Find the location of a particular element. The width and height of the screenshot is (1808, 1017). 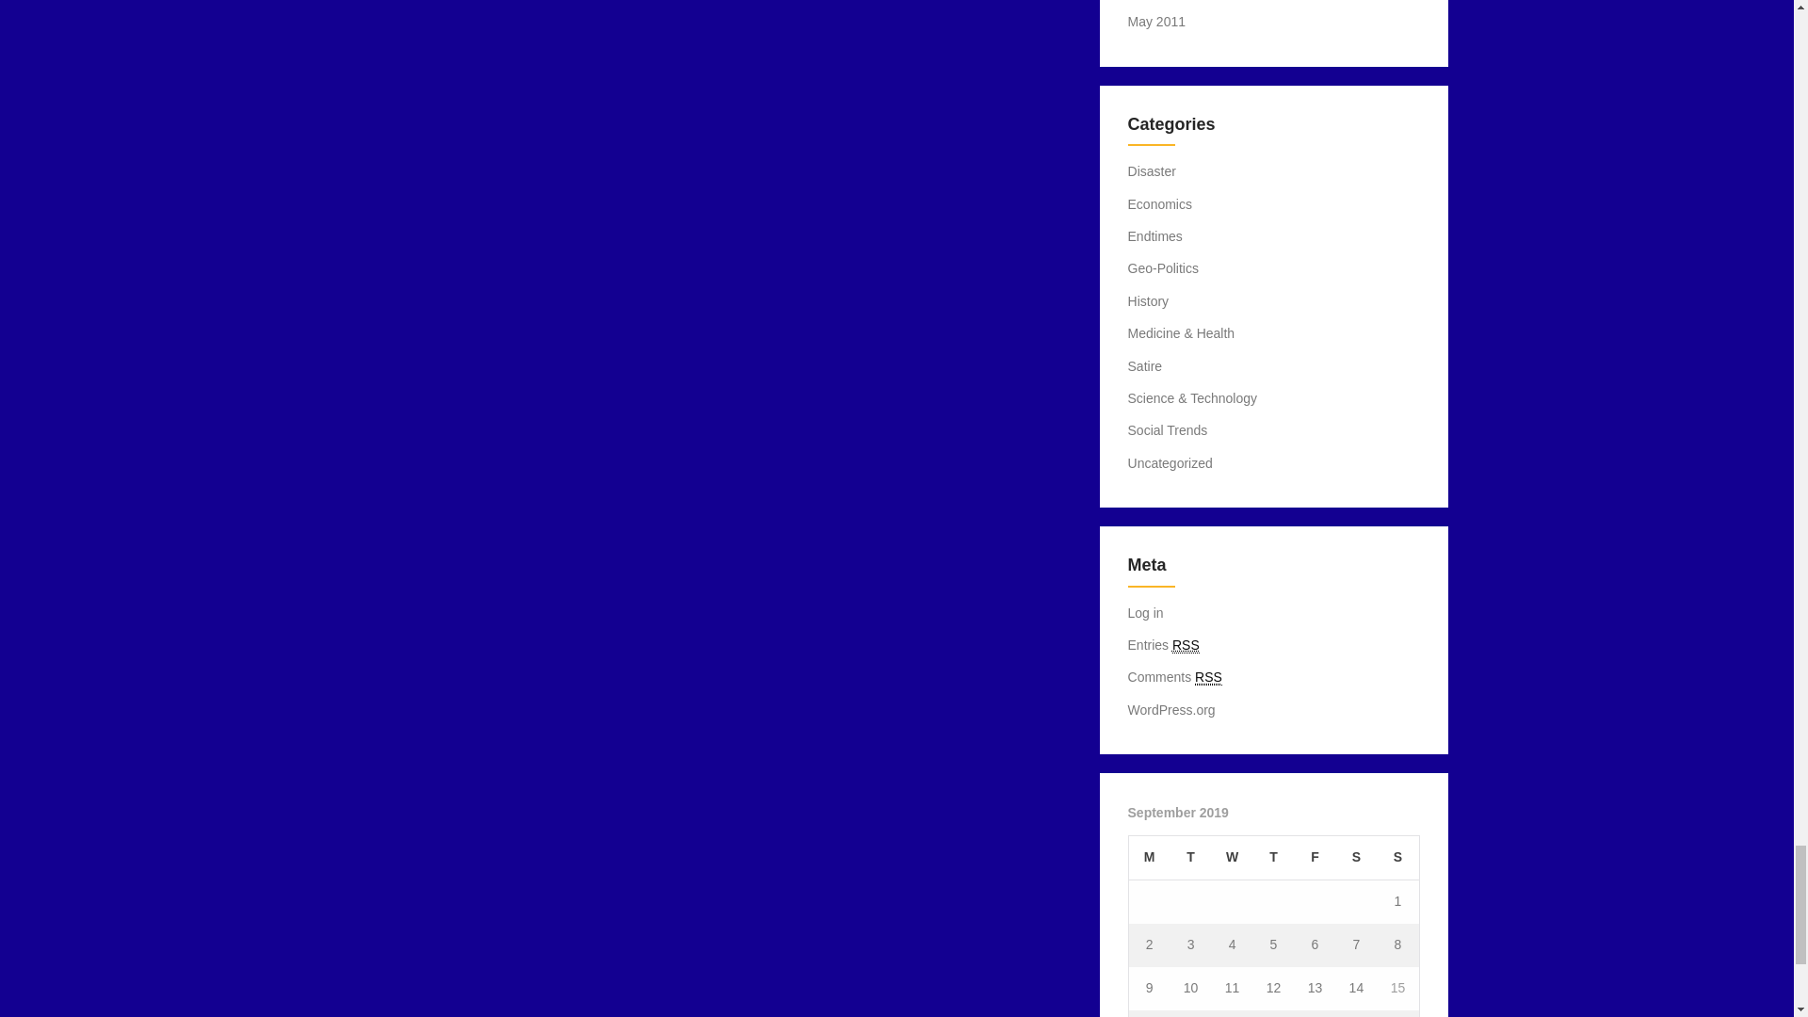

Really Simple Syndication is located at coordinates (1208, 676).